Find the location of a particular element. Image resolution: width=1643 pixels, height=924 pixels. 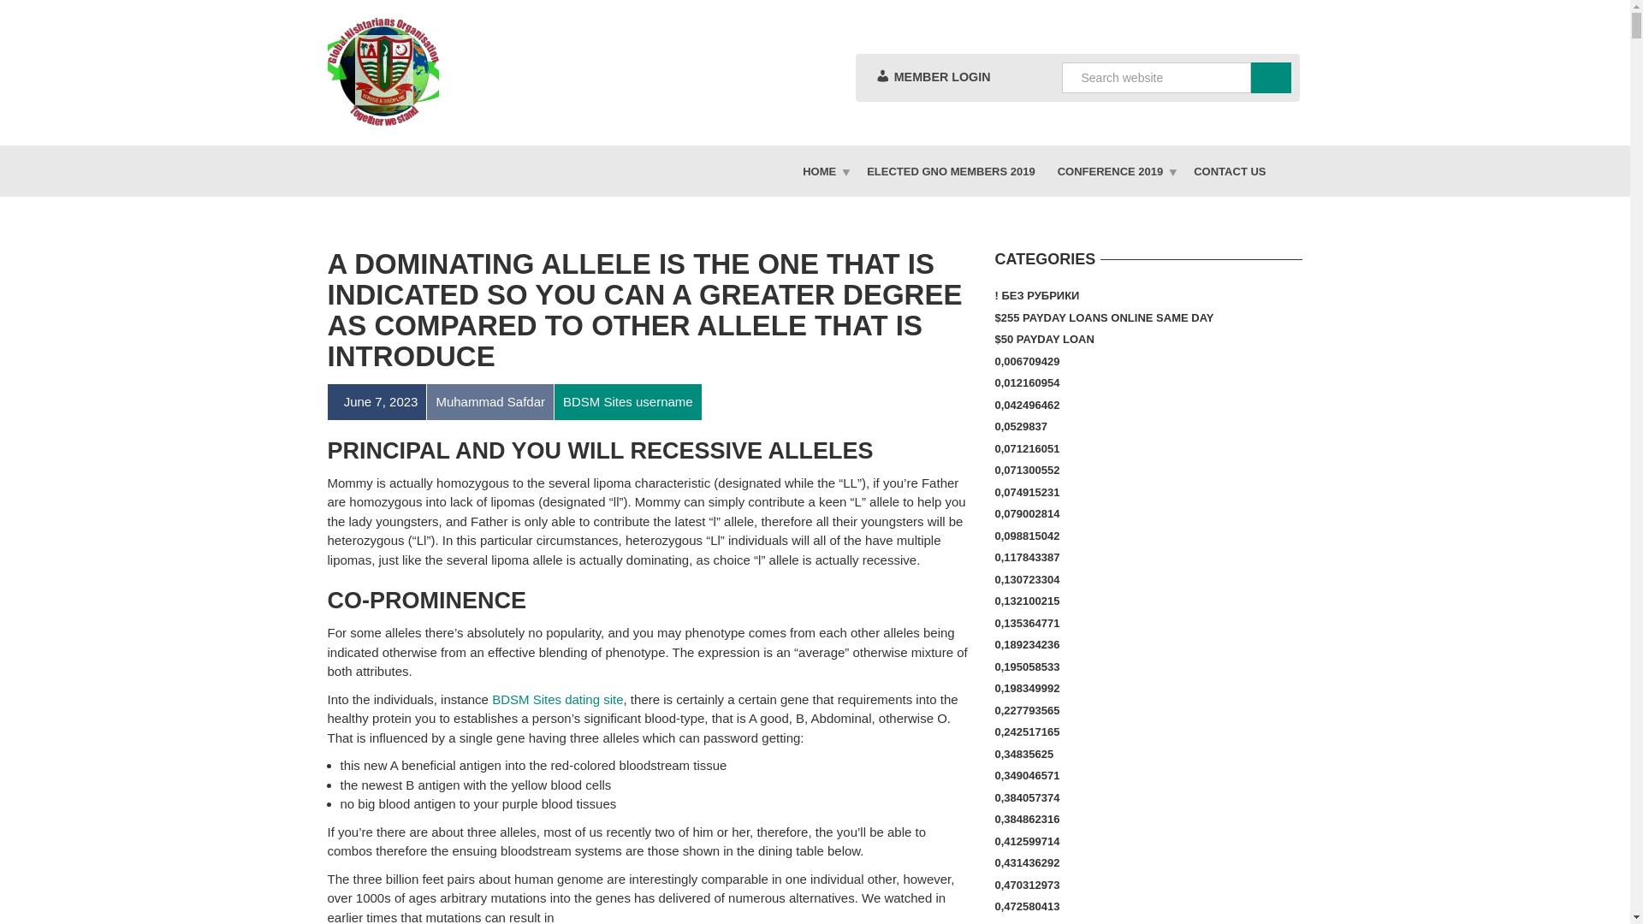

ELECTED GNO MEMBERS 2019 is located at coordinates (952, 171).